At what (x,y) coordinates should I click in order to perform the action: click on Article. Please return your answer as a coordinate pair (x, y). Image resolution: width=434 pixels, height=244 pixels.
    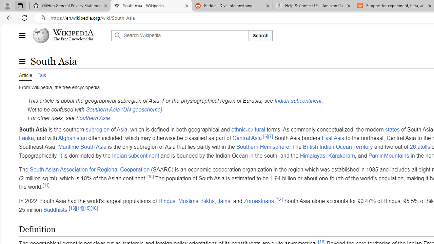
    Looking at the image, I should click on (25, 75).